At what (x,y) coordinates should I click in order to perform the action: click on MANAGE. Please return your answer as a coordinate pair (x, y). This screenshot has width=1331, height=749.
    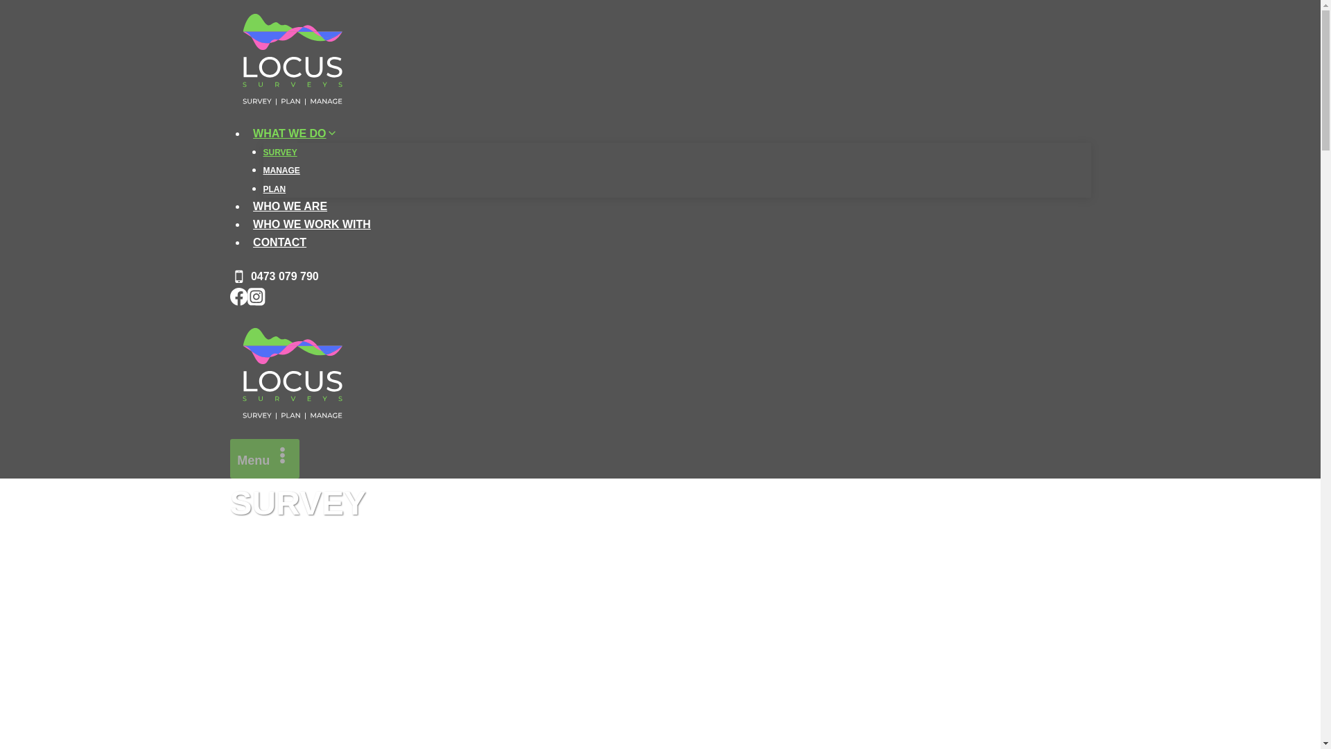
    Looking at the image, I should click on (281, 170).